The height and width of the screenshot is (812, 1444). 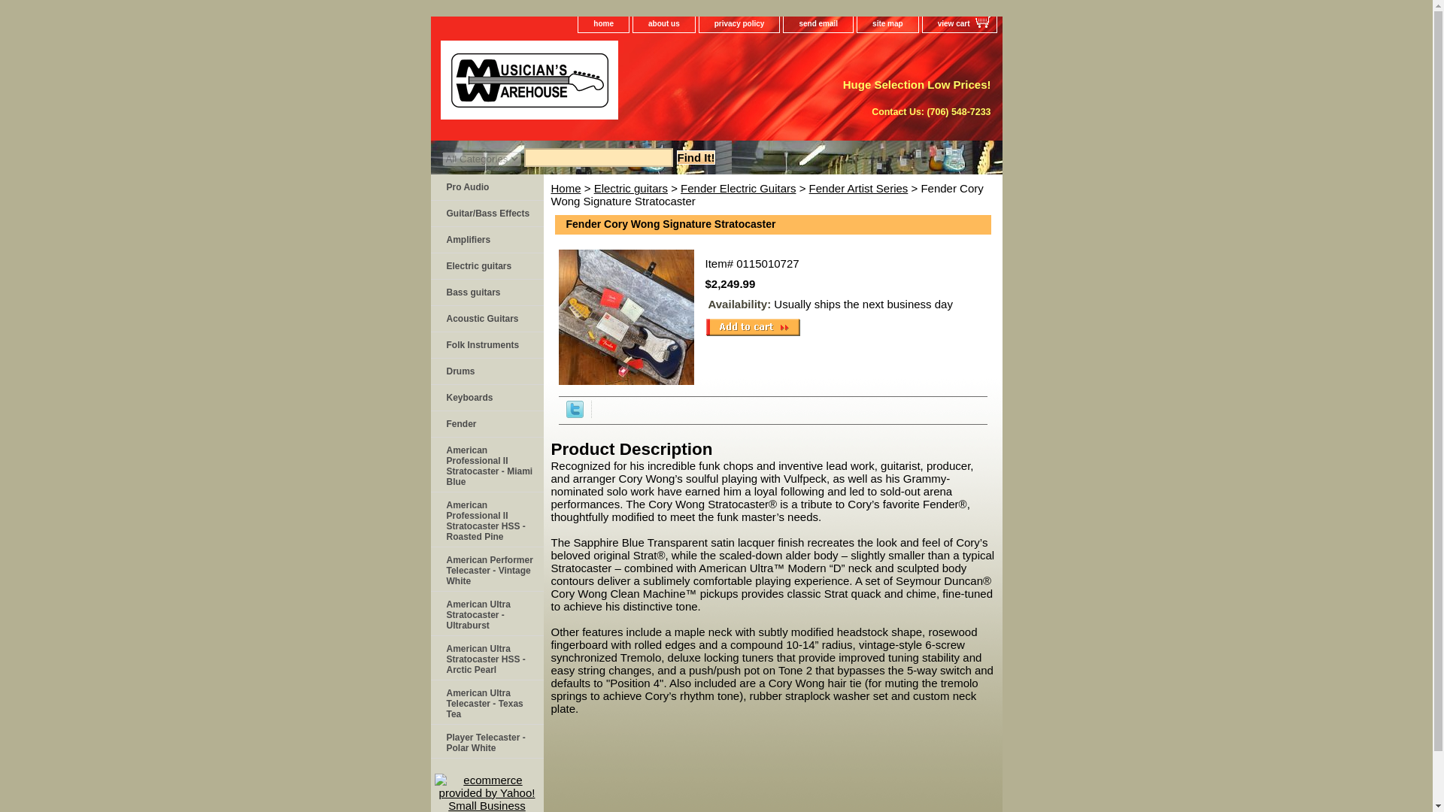 I want to click on site map, so click(x=887, y=24).